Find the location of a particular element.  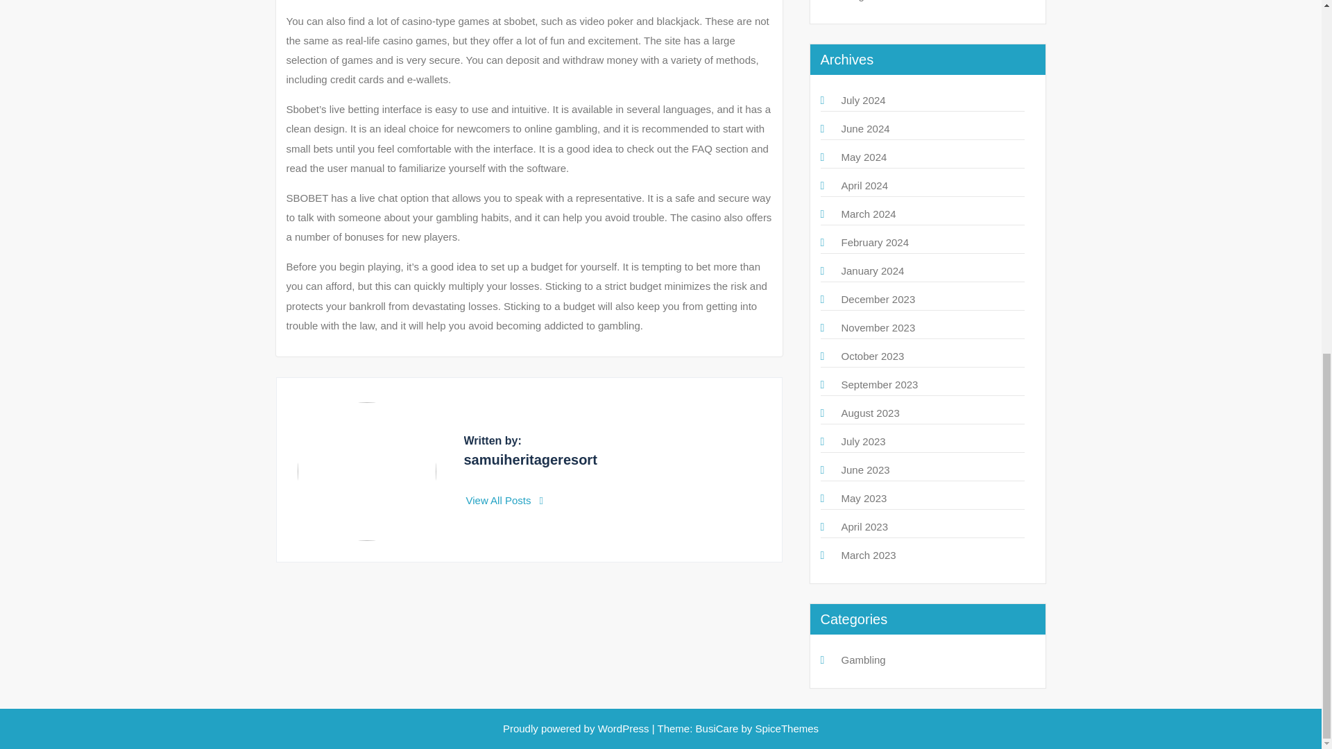

March 2023 is located at coordinates (867, 555).